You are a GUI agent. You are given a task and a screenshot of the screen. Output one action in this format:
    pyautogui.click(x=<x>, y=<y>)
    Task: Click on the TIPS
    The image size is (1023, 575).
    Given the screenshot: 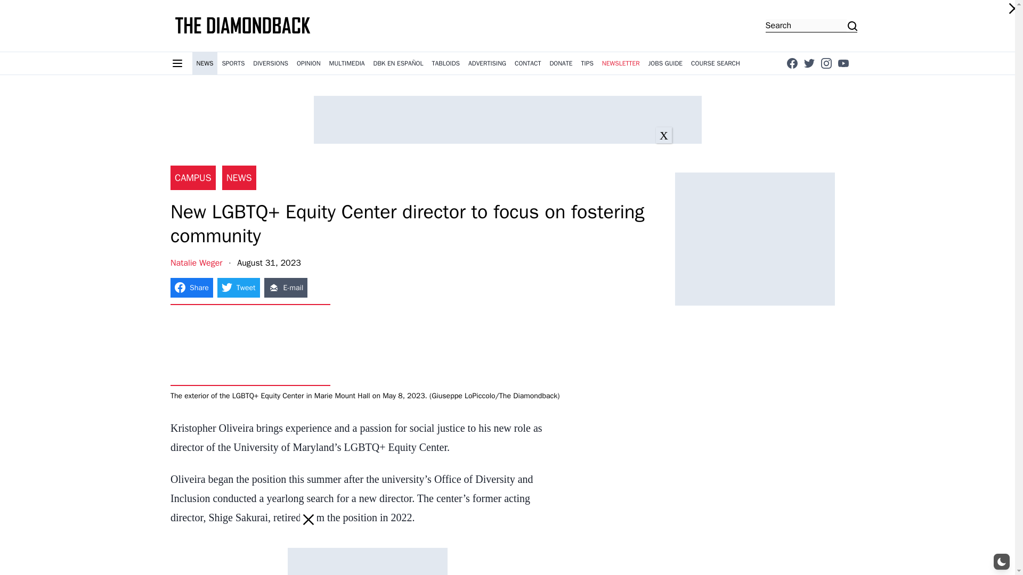 What is the action you would take?
    pyautogui.click(x=587, y=63)
    